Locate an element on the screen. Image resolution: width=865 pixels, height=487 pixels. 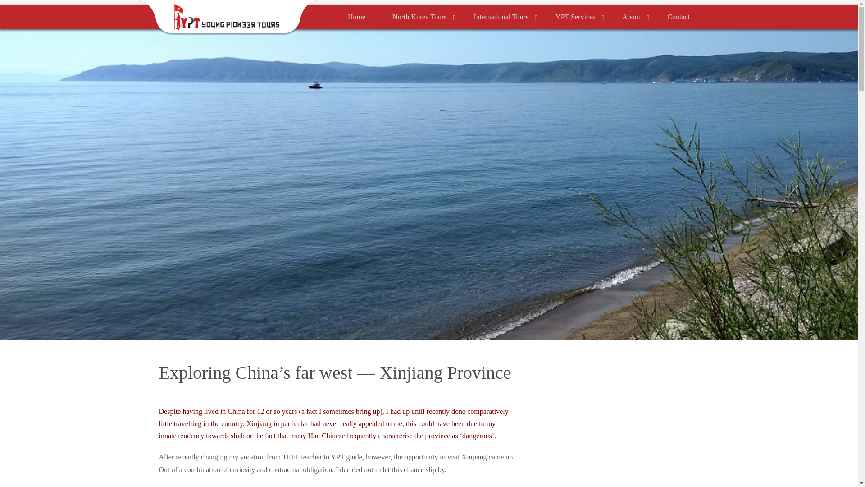
About is located at coordinates (631, 17).